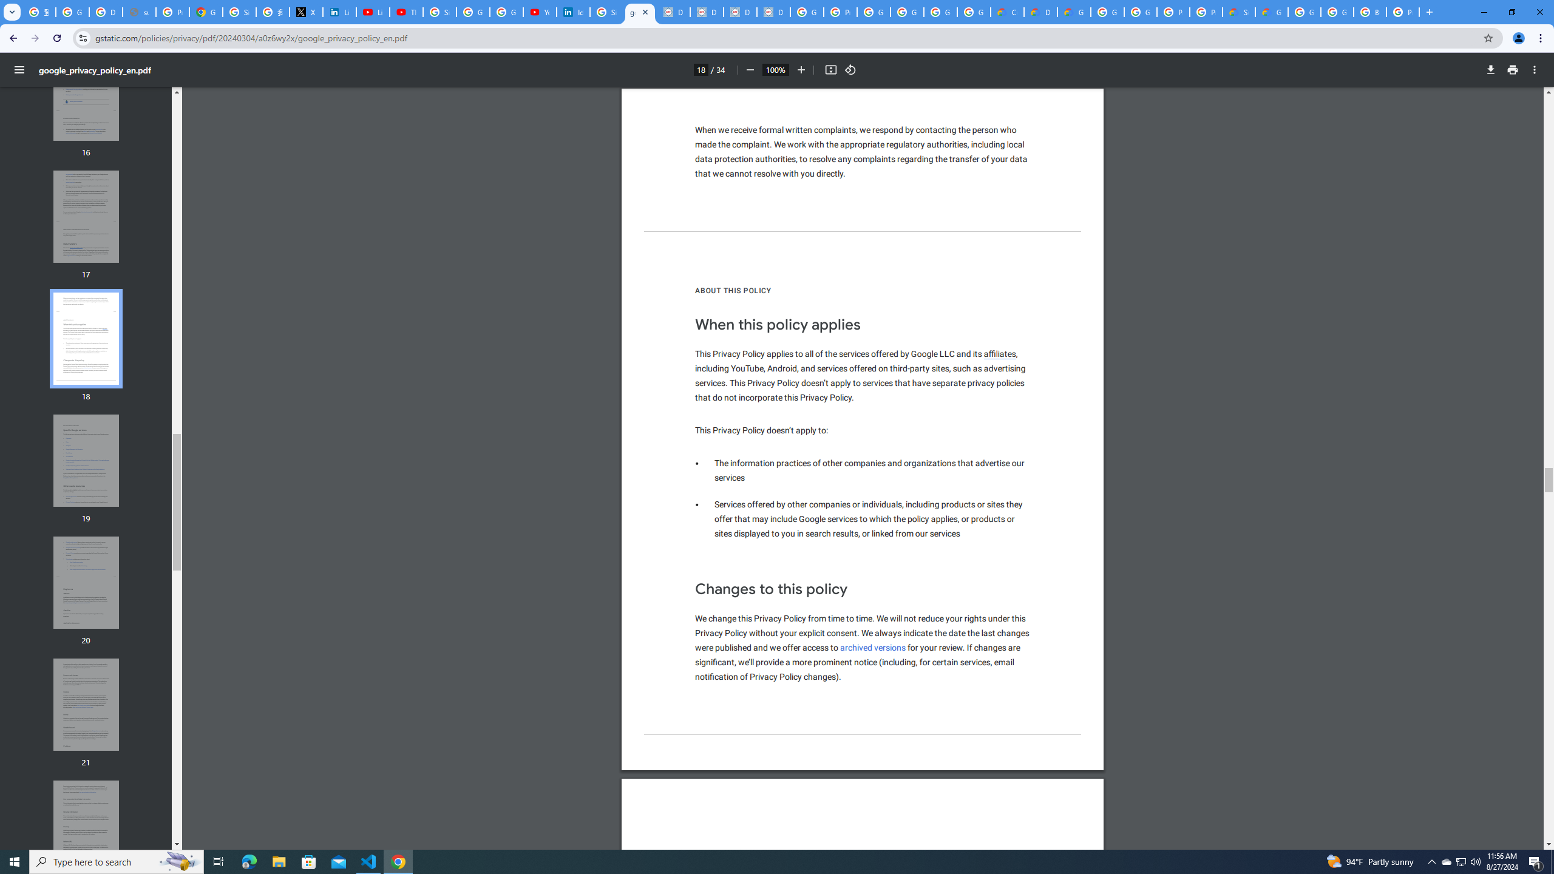 The height and width of the screenshot is (874, 1554). What do you see at coordinates (373, 12) in the screenshot?
I see `LinkedIn - YouTube` at bounding box center [373, 12].